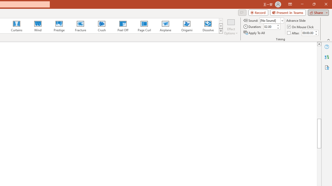 This screenshot has width=332, height=186. Describe the element at coordinates (59, 26) in the screenshot. I see `Prestige` at that location.